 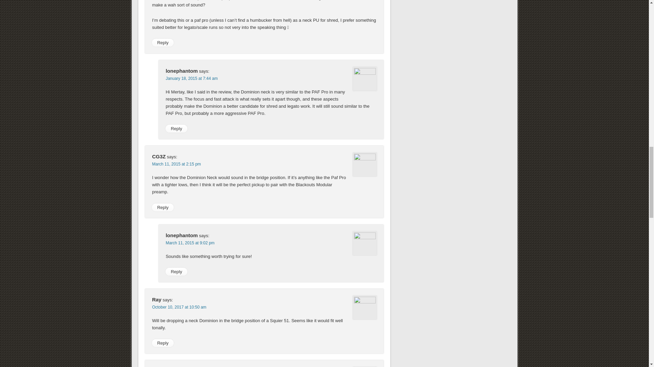 What do you see at coordinates (190, 243) in the screenshot?
I see `March 11, 2015 at 9:02 pm` at bounding box center [190, 243].